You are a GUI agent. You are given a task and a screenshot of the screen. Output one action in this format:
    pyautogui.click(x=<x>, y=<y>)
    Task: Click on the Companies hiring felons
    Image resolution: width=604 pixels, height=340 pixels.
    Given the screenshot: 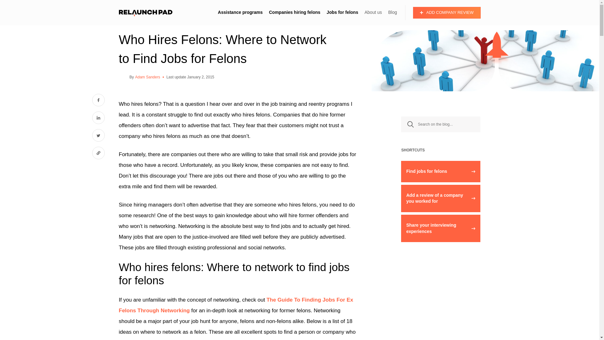 What is the action you would take?
    pyautogui.click(x=294, y=13)
    